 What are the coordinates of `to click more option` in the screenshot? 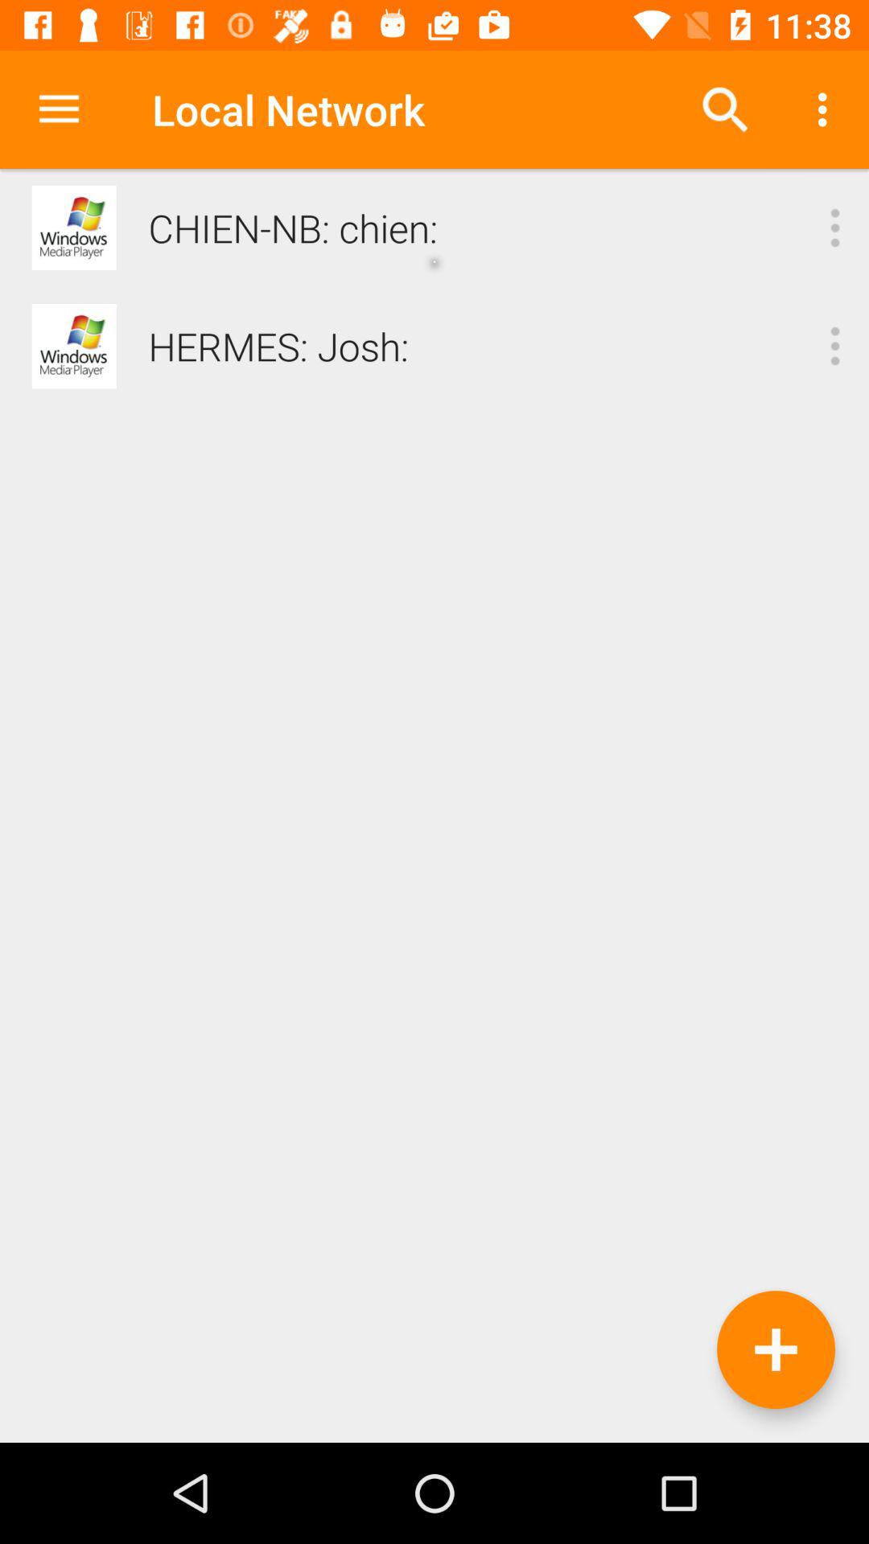 It's located at (835, 346).